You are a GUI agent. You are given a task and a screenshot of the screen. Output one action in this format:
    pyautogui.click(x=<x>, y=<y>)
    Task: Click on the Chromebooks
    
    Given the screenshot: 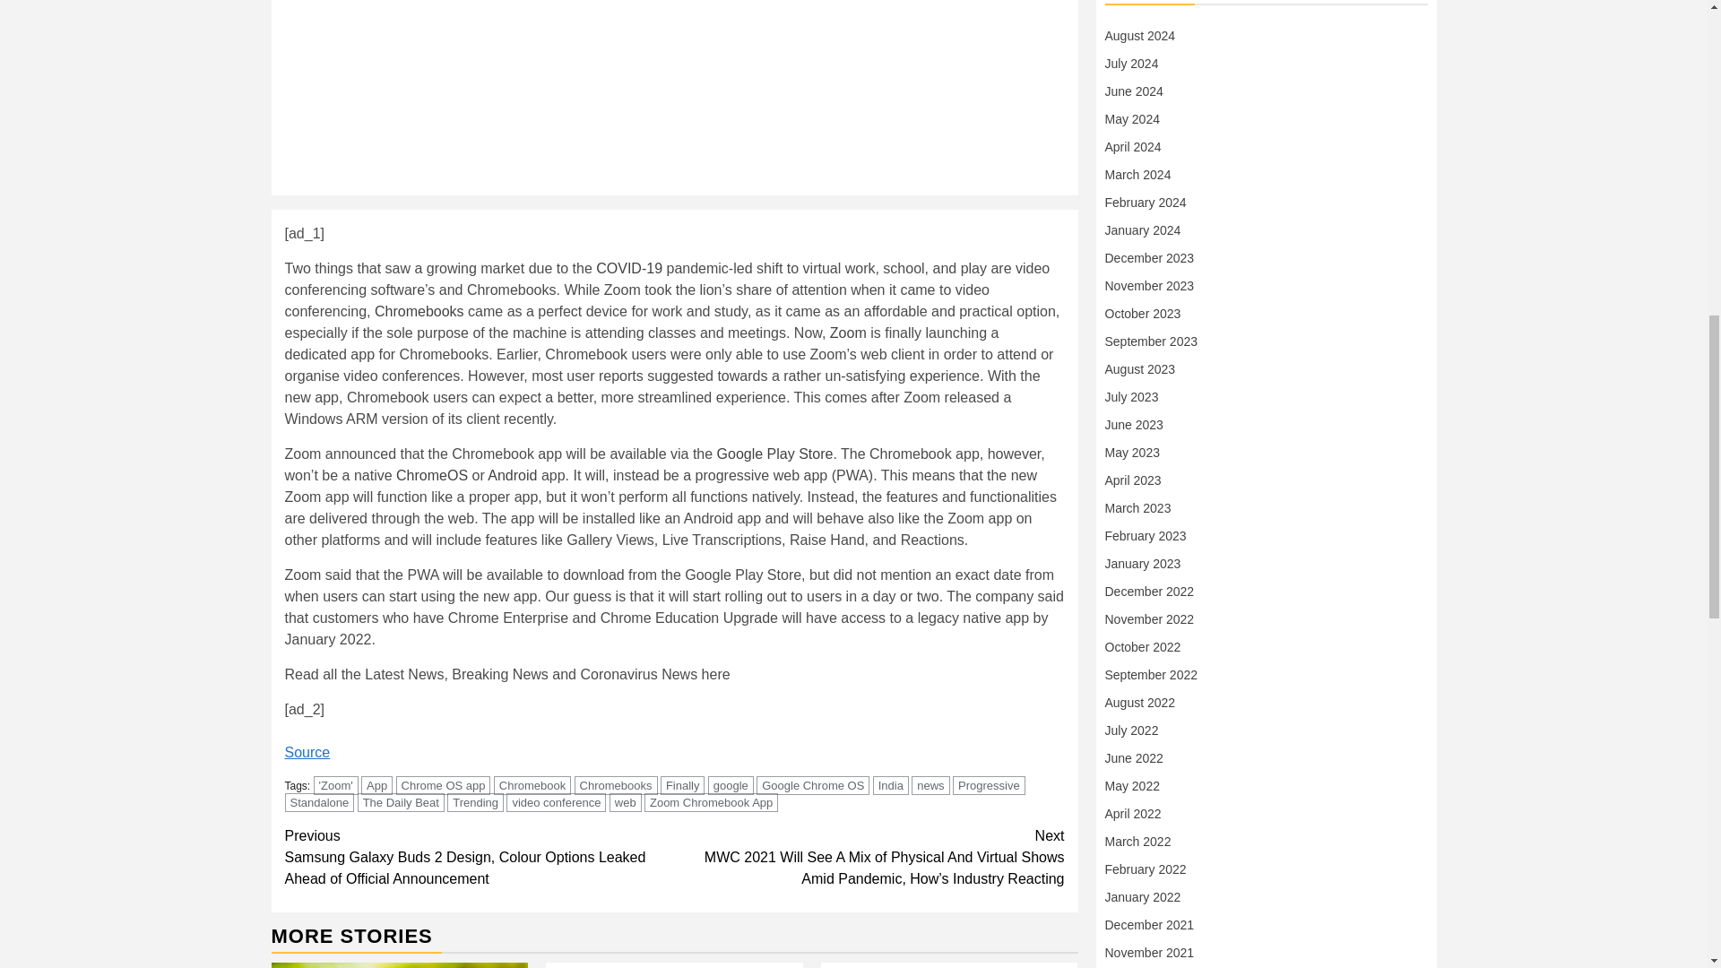 What is the action you would take?
    pyautogui.click(x=419, y=312)
    